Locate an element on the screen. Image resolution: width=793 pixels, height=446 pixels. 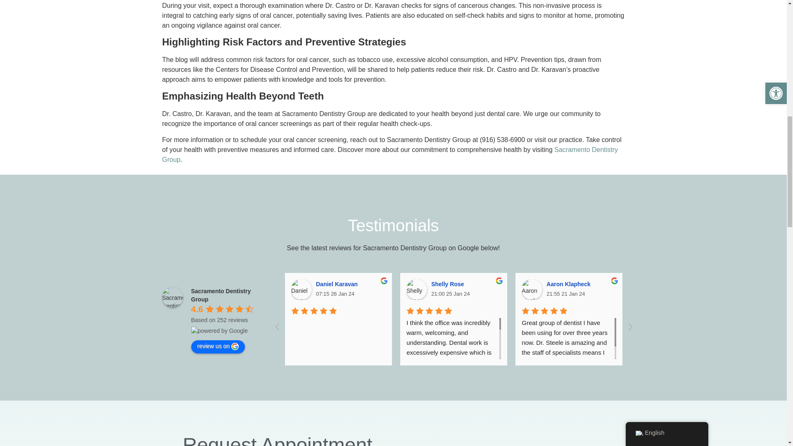
Aaron Klapheck is located at coordinates (532, 289).